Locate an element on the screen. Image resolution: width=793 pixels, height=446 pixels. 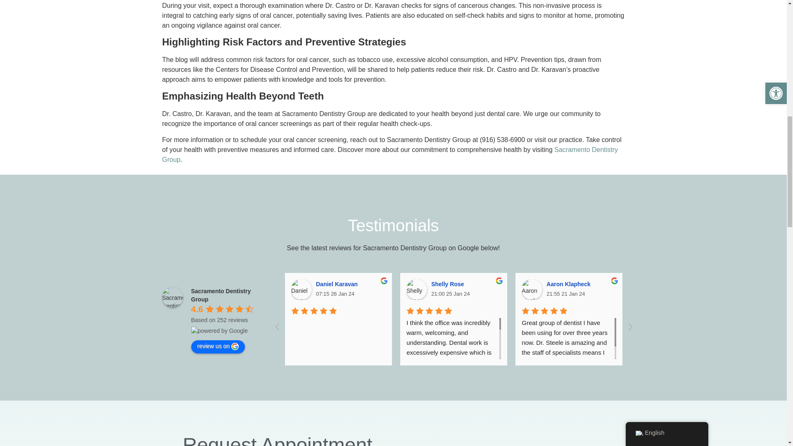
Aaron Klapheck is located at coordinates (532, 289).